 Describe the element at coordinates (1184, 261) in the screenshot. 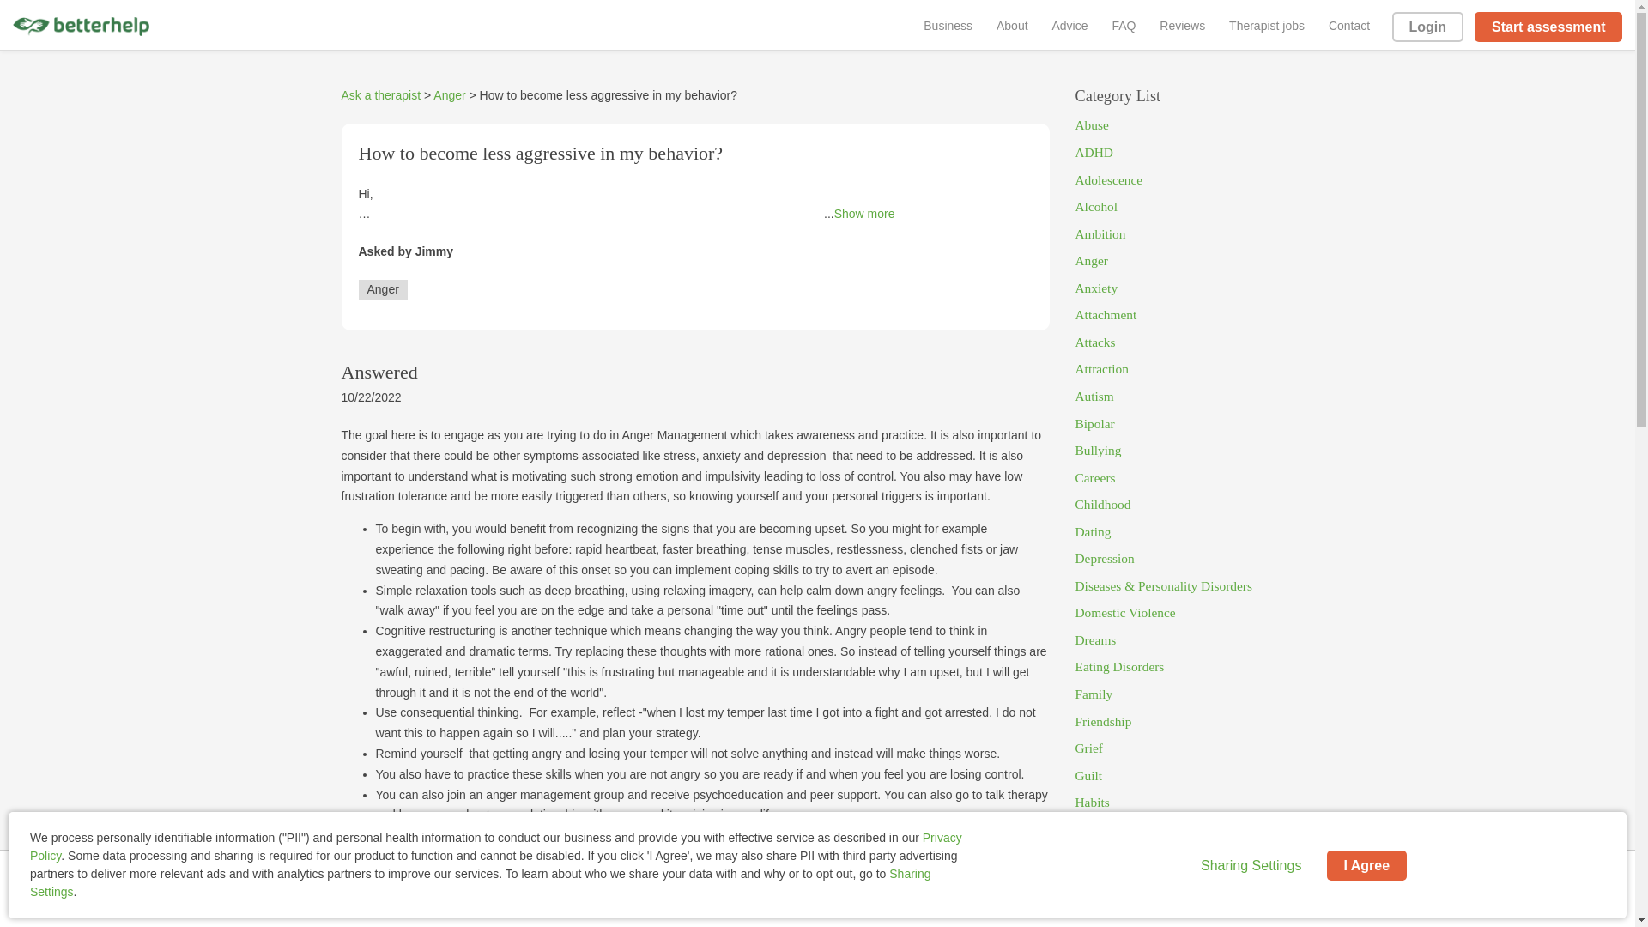

I see `Anger` at that location.